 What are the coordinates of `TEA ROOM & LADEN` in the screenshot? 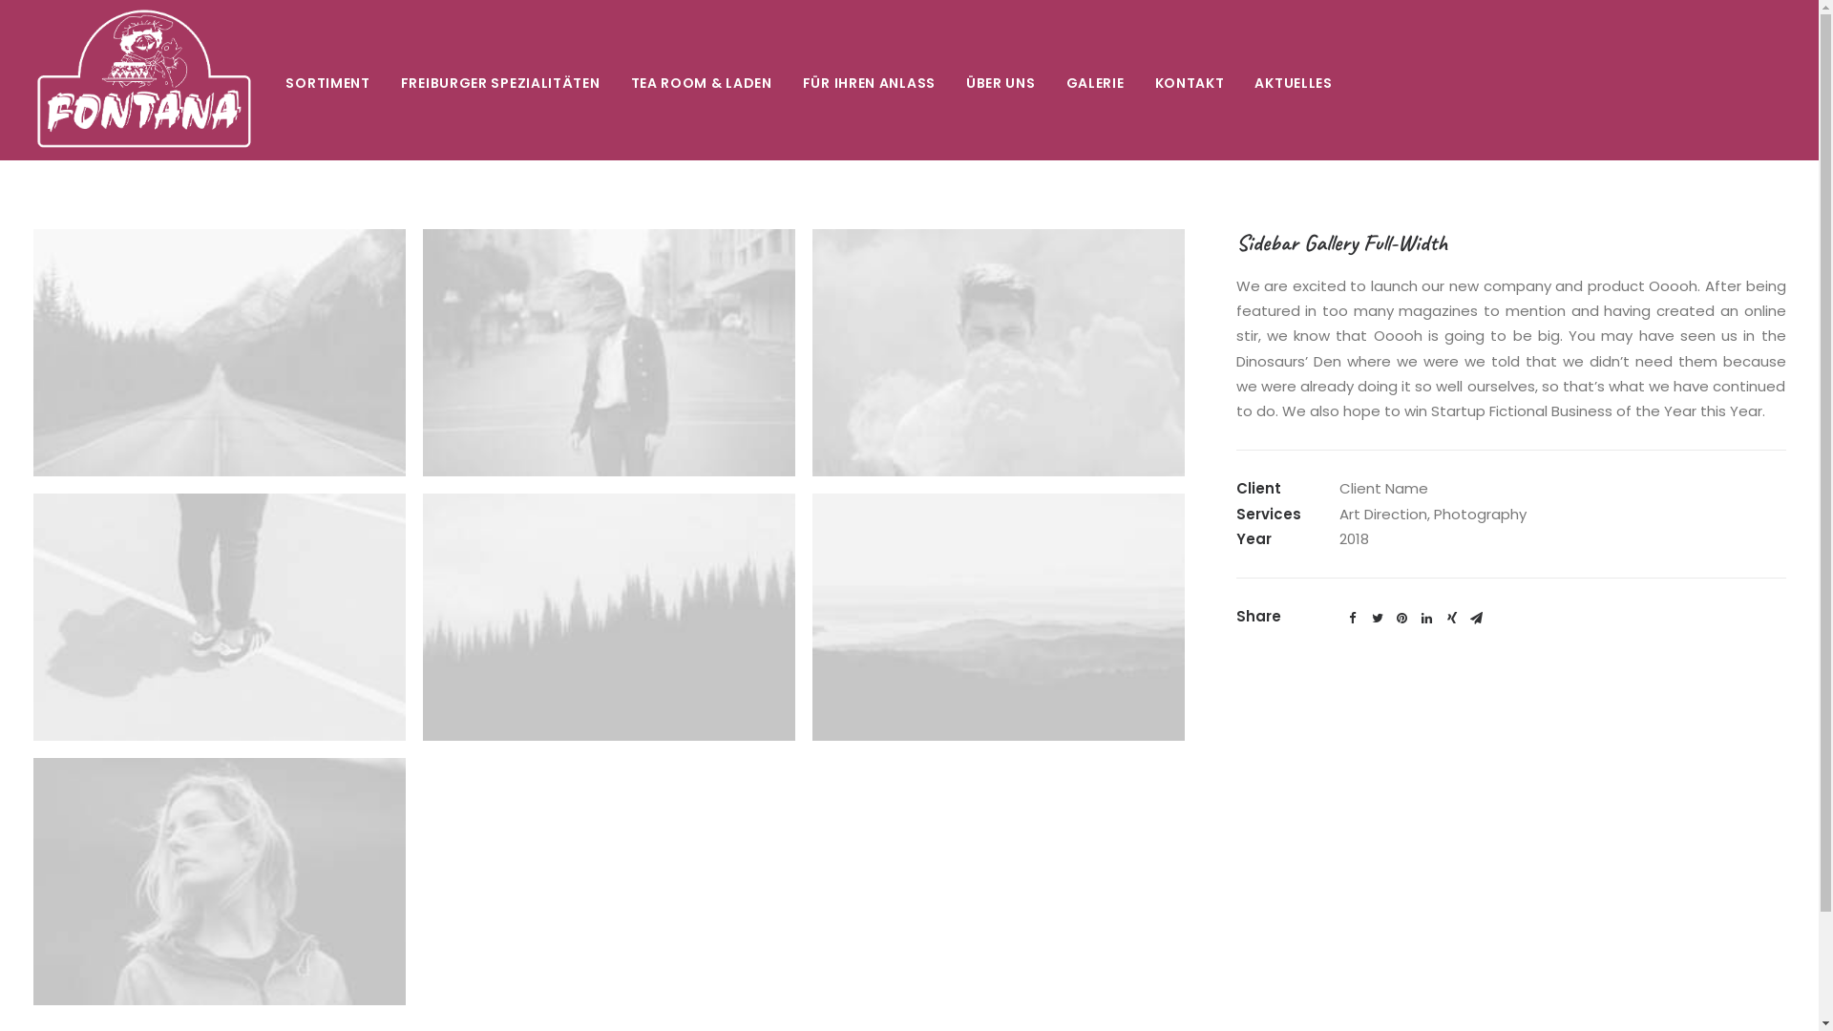 It's located at (702, 80).